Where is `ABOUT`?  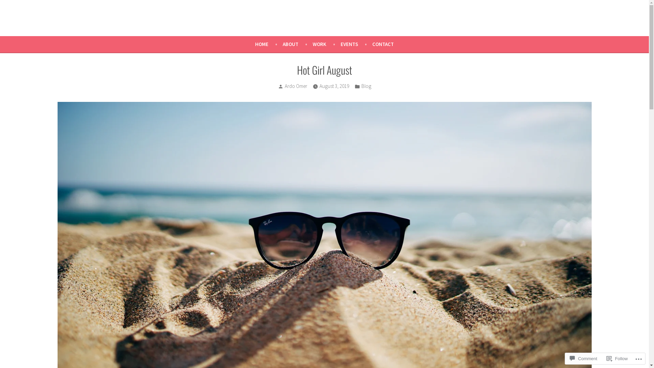
ABOUT is located at coordinates (298, 44).